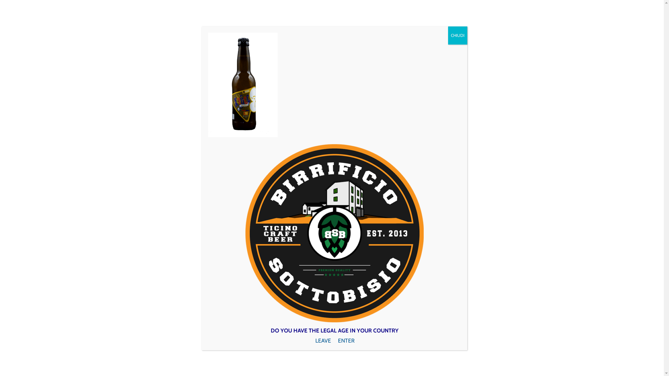  What do you see at coordinates (398, 340) in the screenshot?
I see `ENTER` at bounding box center [398, 340].